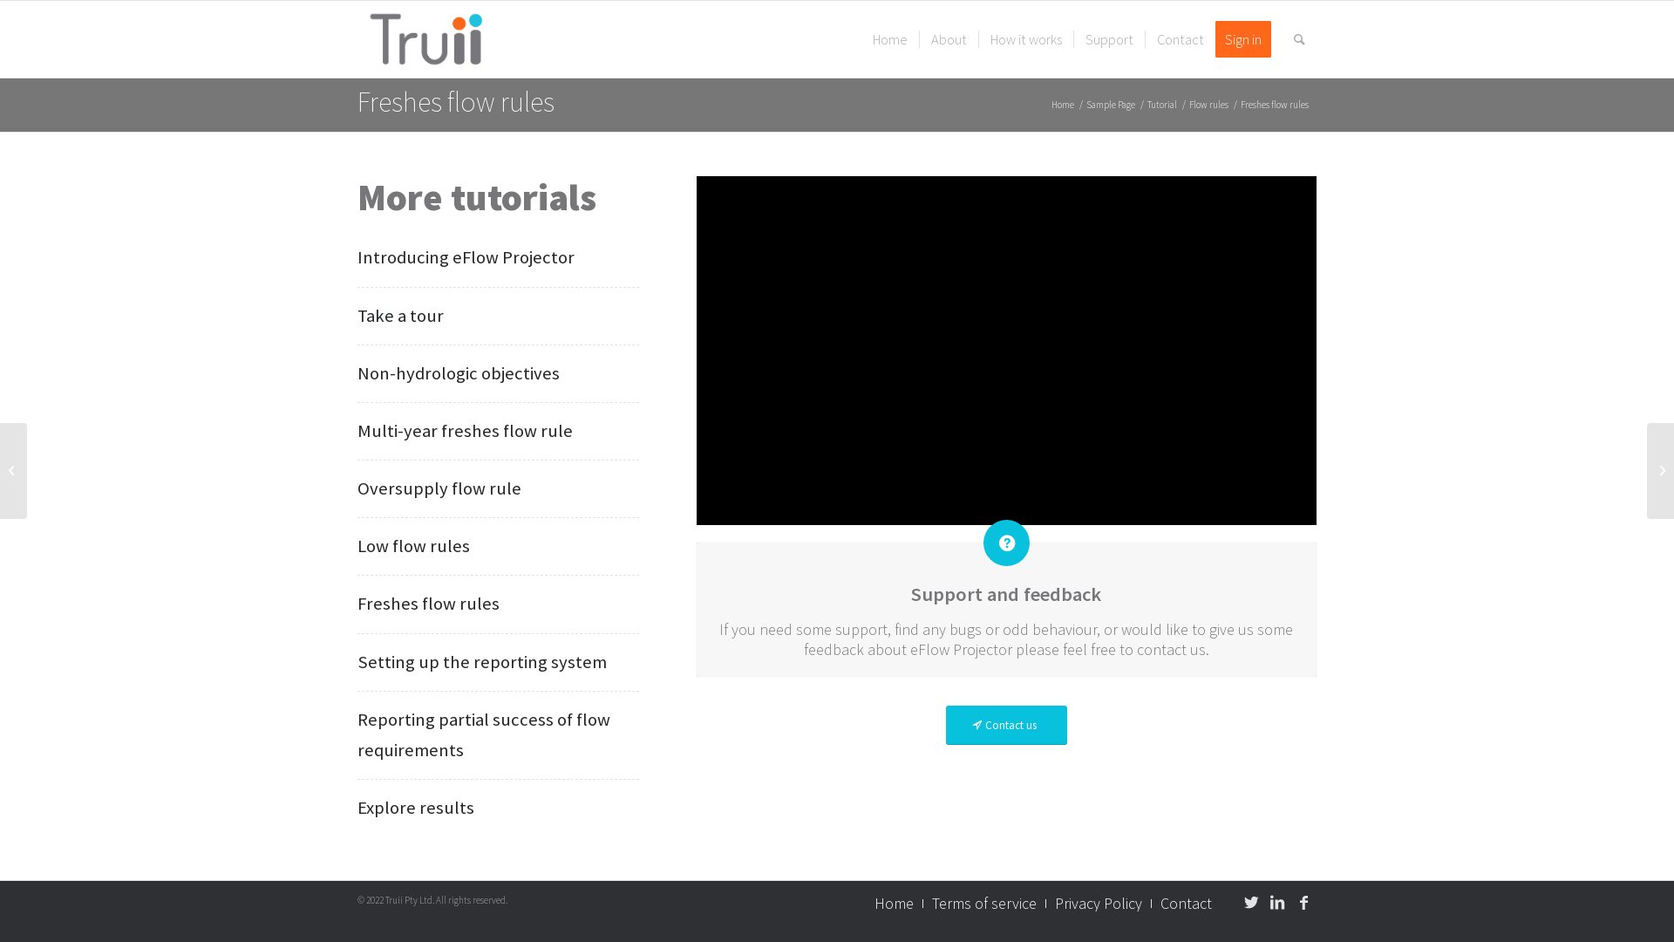 Image resolution: width=1674 pixels, height=942 pixels. I want to click on Introducing eFlow Projector, so click(466, 257).